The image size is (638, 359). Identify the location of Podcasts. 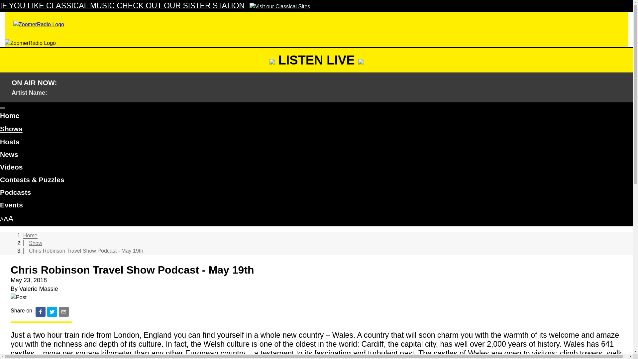
(316, 193).